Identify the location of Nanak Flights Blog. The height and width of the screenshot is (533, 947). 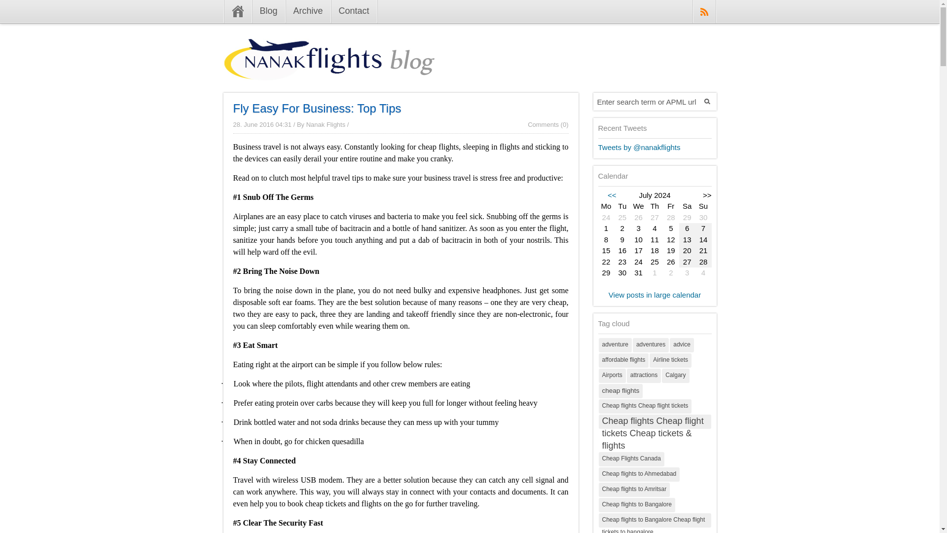
(328, 72).